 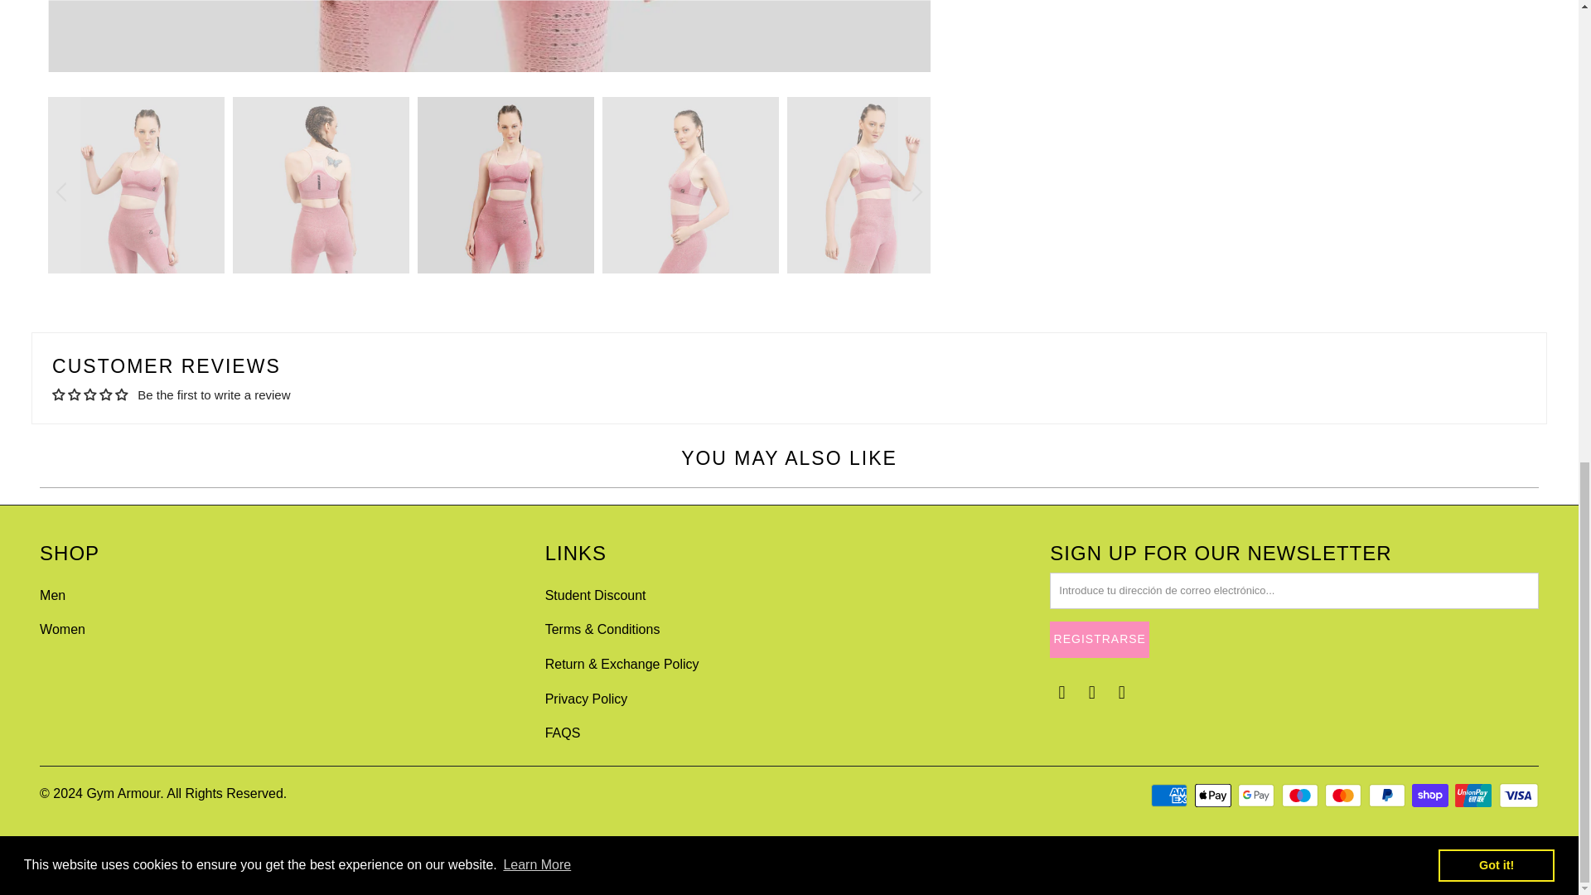 I want to click on Mastercard, so click(x=1345, y=796).